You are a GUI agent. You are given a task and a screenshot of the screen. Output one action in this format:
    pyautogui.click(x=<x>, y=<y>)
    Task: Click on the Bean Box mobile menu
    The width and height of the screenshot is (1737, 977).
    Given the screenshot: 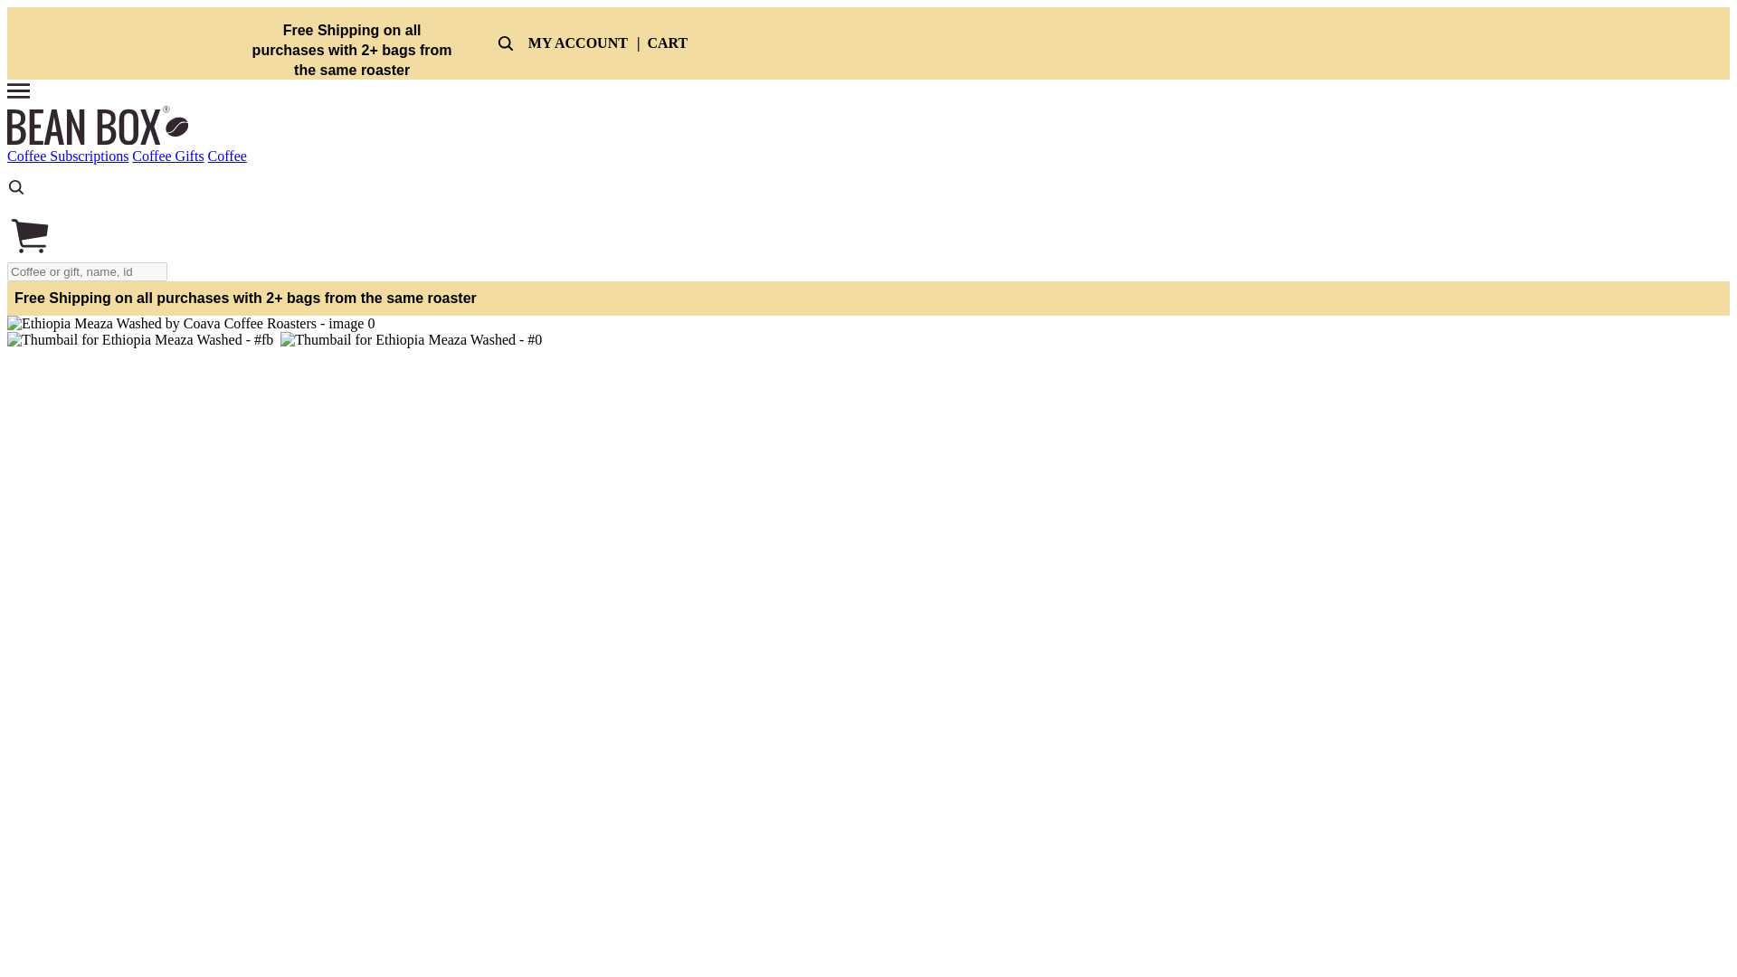 What is the action you would take?
    pyautogui.click(x=18, y=90)
    